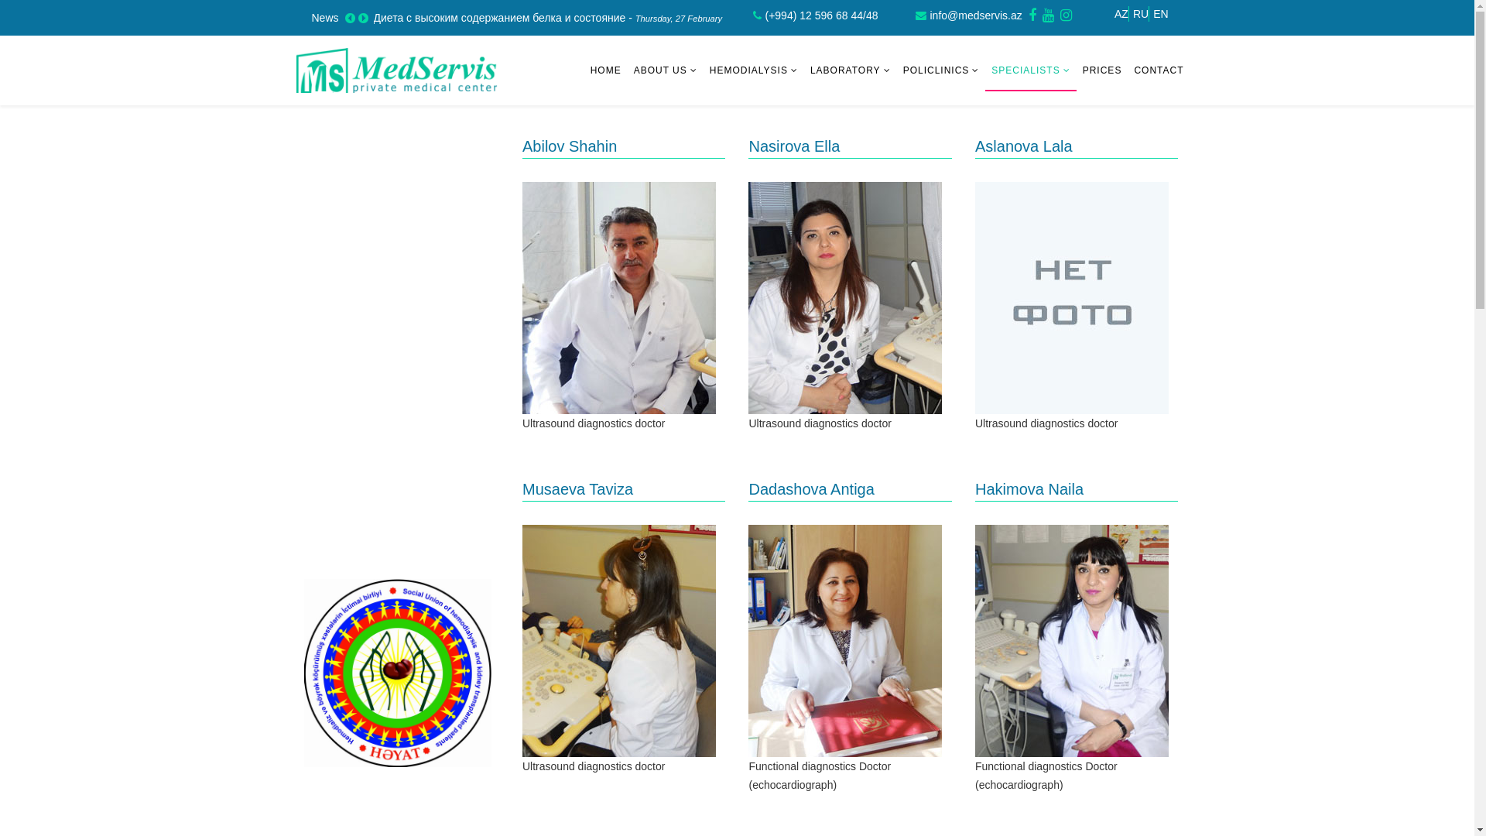 This screenshot has width=1486, height=836. I want to click on AZ, so click(1122, 14).